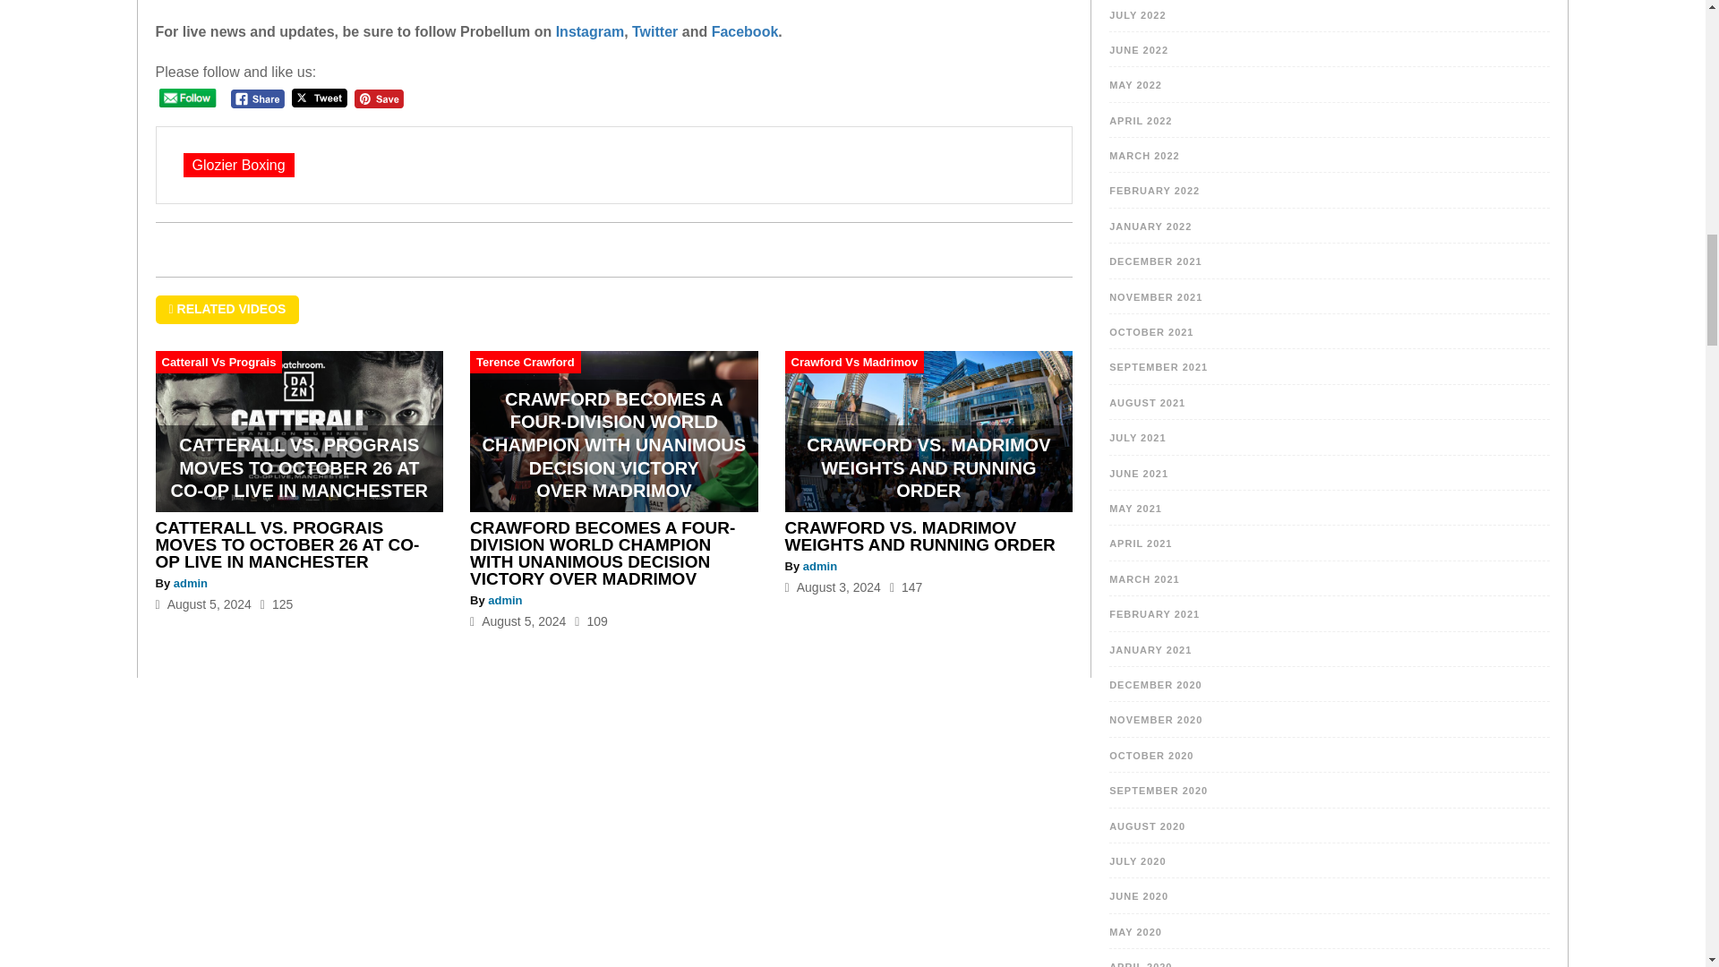  What do you see at coordinates (319, 98) in the screenshot?
I see `Tweet` at bounding box center [319, 98].